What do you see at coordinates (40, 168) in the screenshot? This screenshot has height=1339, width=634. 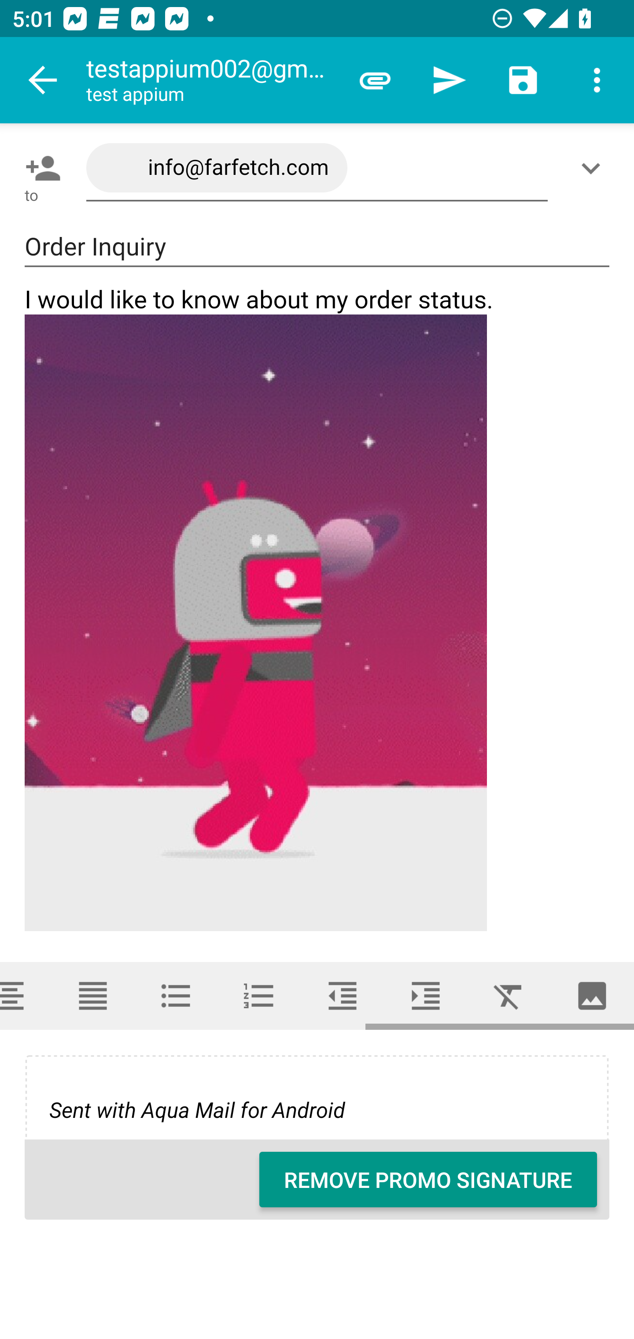 I see `Pick contact: To` at bounding box center [40, 168].